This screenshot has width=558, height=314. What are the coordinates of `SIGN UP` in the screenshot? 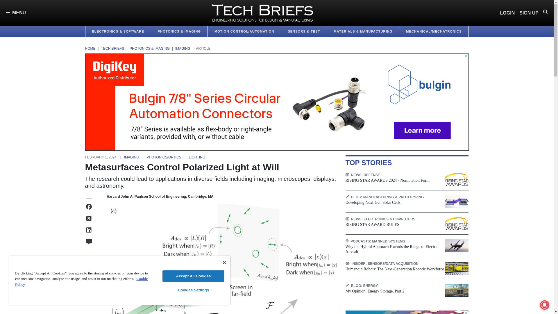 It's located at (529, 13).